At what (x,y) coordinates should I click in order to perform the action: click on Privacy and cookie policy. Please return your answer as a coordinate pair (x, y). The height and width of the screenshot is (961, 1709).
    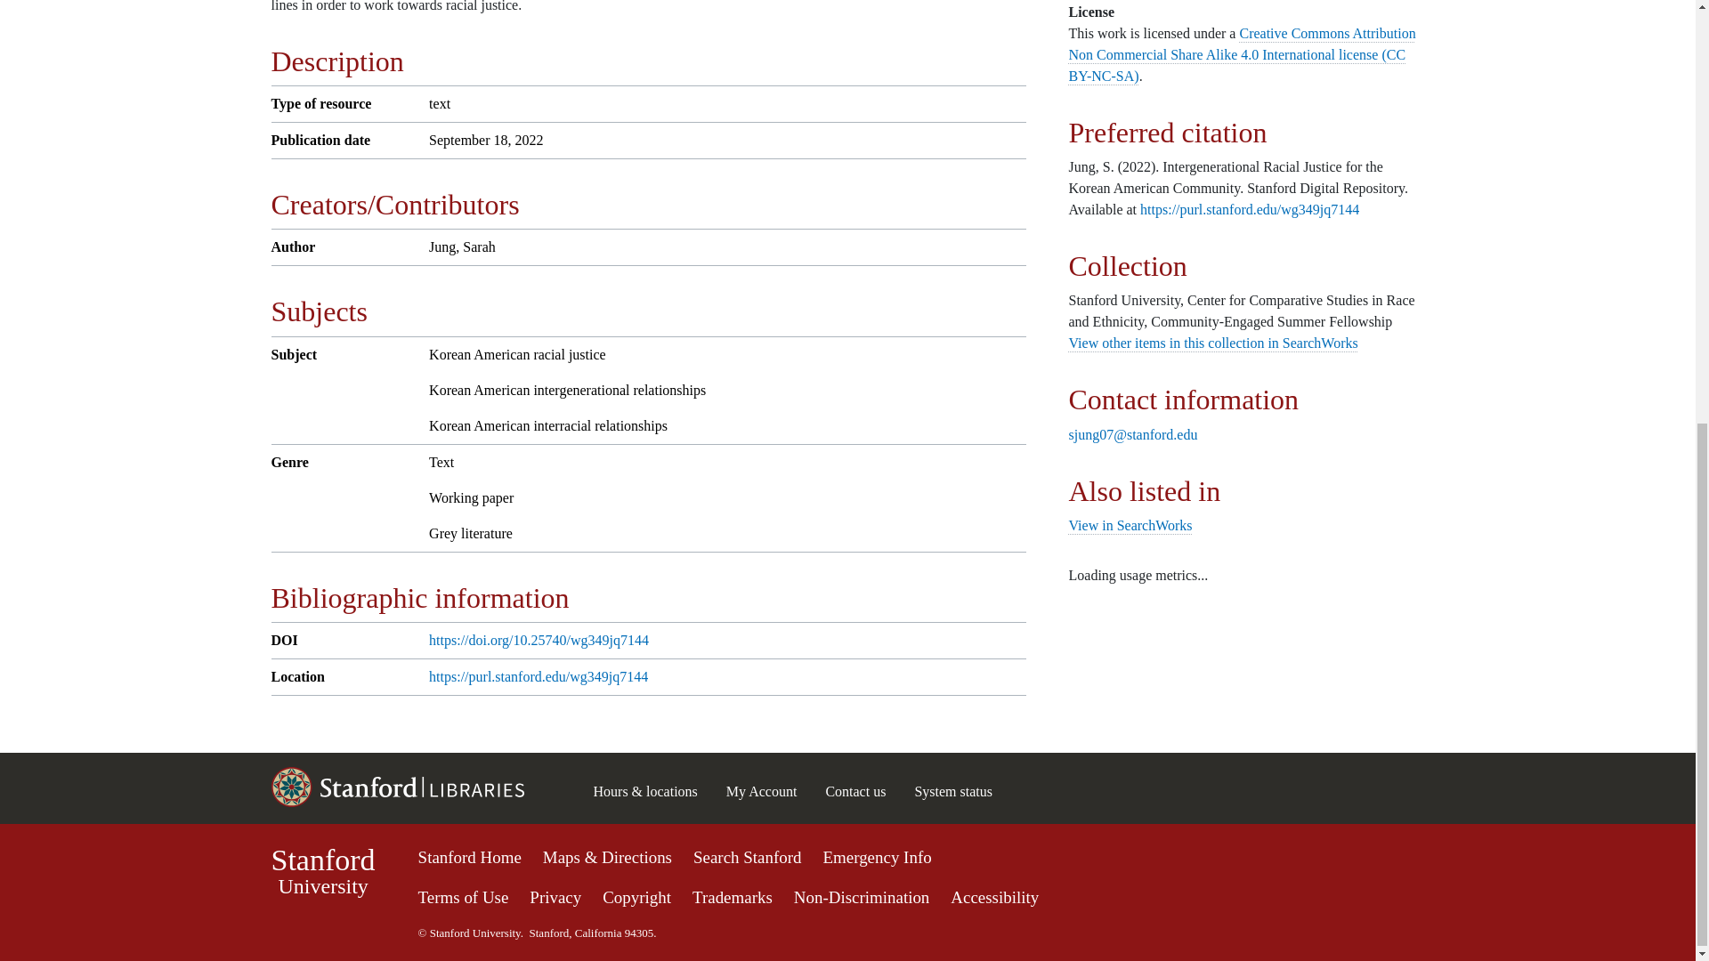
    Looking at the image, I should click on (555, 897).